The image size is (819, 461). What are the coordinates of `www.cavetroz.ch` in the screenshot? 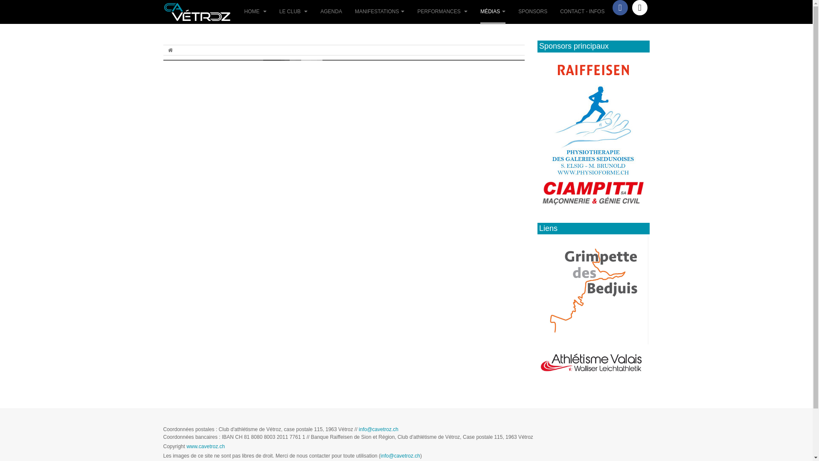 It's located at (206, 446).